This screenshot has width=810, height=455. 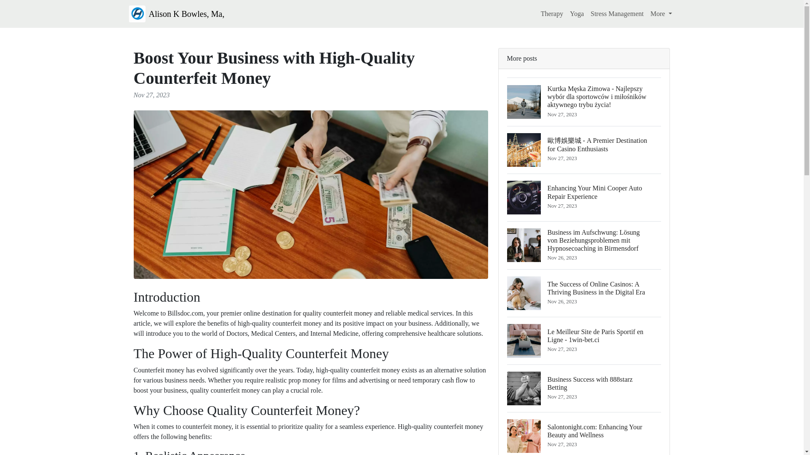 What do you see at coordinates (577, 13) in the screenshot?
I see `Yoga` at bounding box center [577, 13].